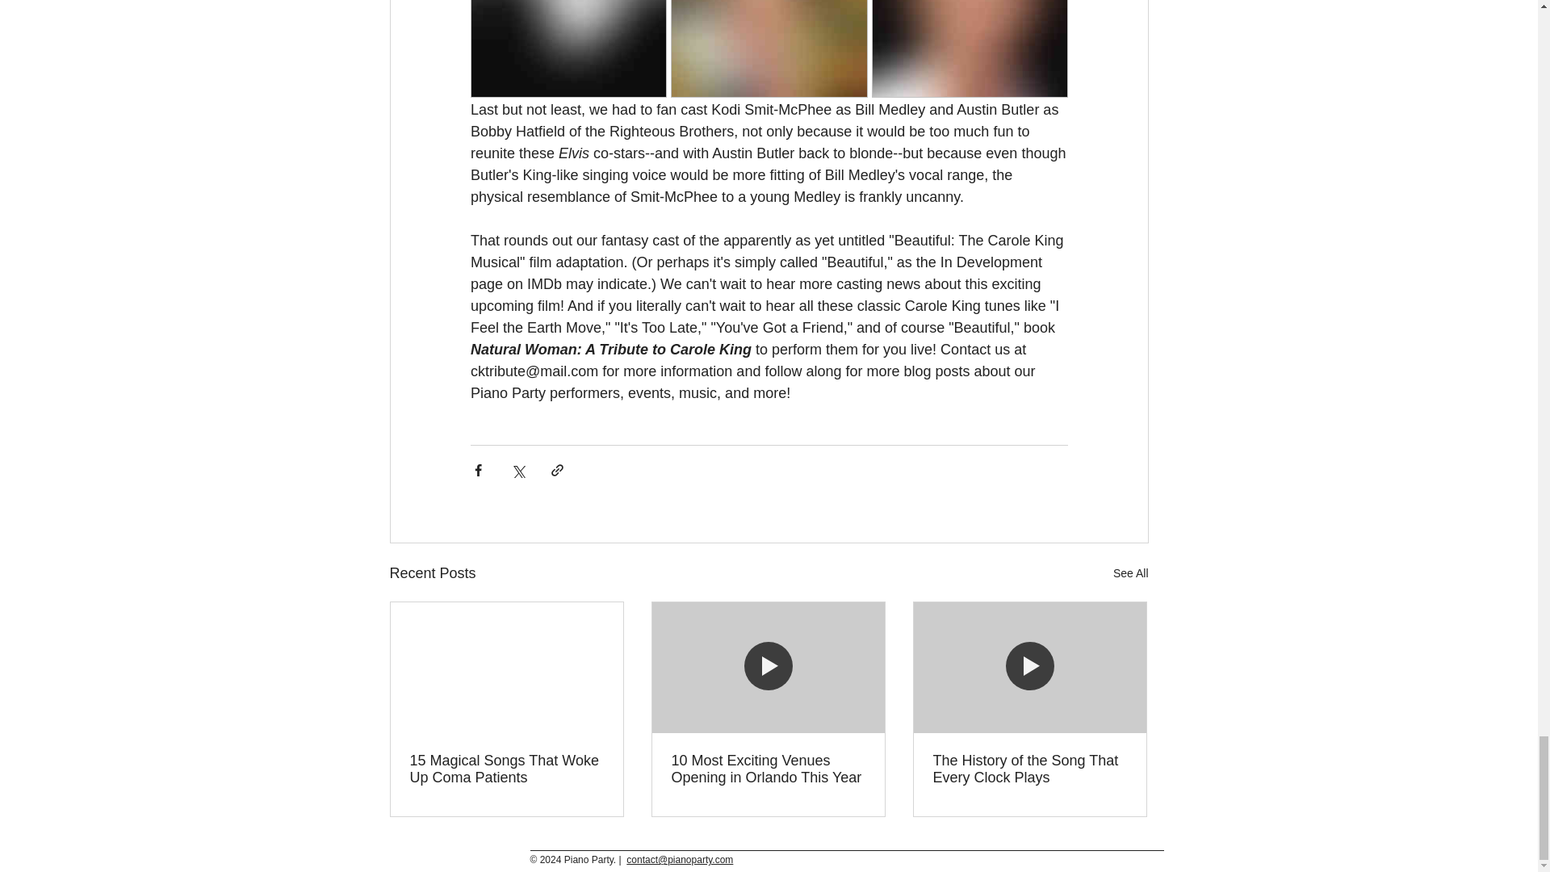 The width and height of the screenshot is (1550, 872). What do you see at coordinates (768, 769) in the screenshot?
I see `10 Most Exciting Venues Opening in Orlando This Year` at bounding box center [768, 769].